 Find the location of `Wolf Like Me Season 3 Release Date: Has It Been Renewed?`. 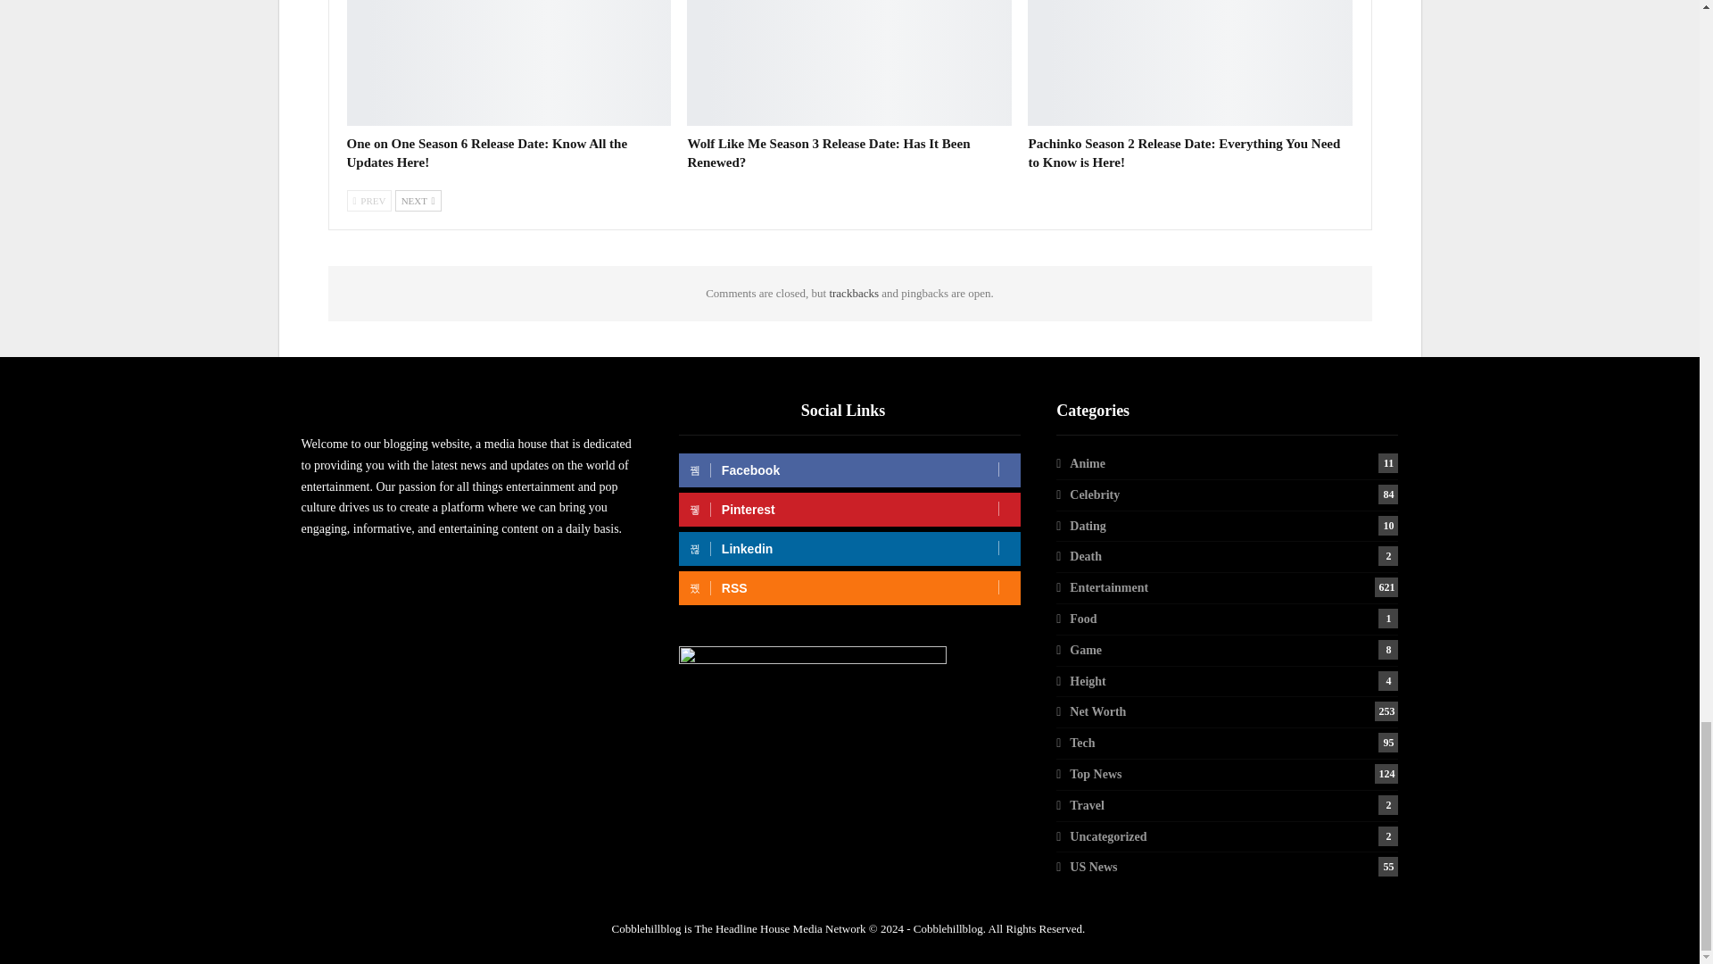

Wolf Like Me Season 3 Release Date: Has It Been Renewed? is located at coordinates (828, 154).